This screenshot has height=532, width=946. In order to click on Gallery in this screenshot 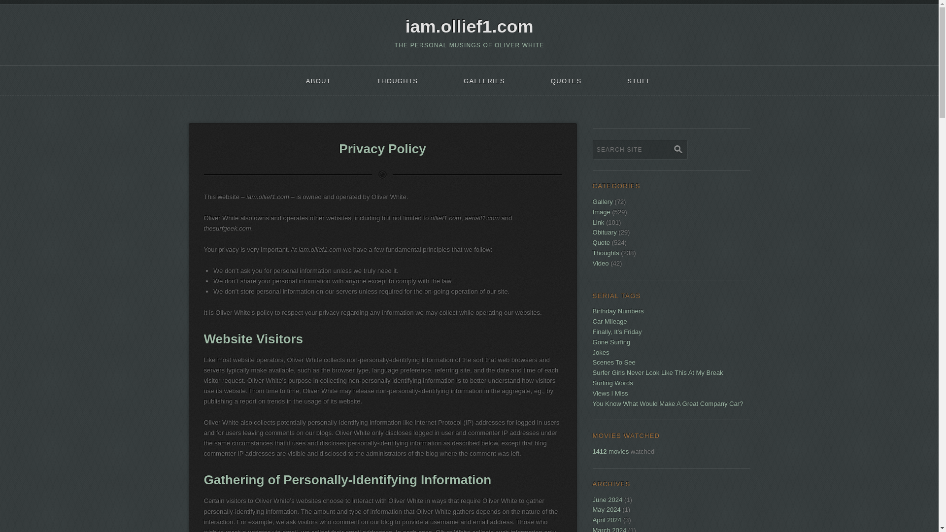, I will do `click(603, 201)`.